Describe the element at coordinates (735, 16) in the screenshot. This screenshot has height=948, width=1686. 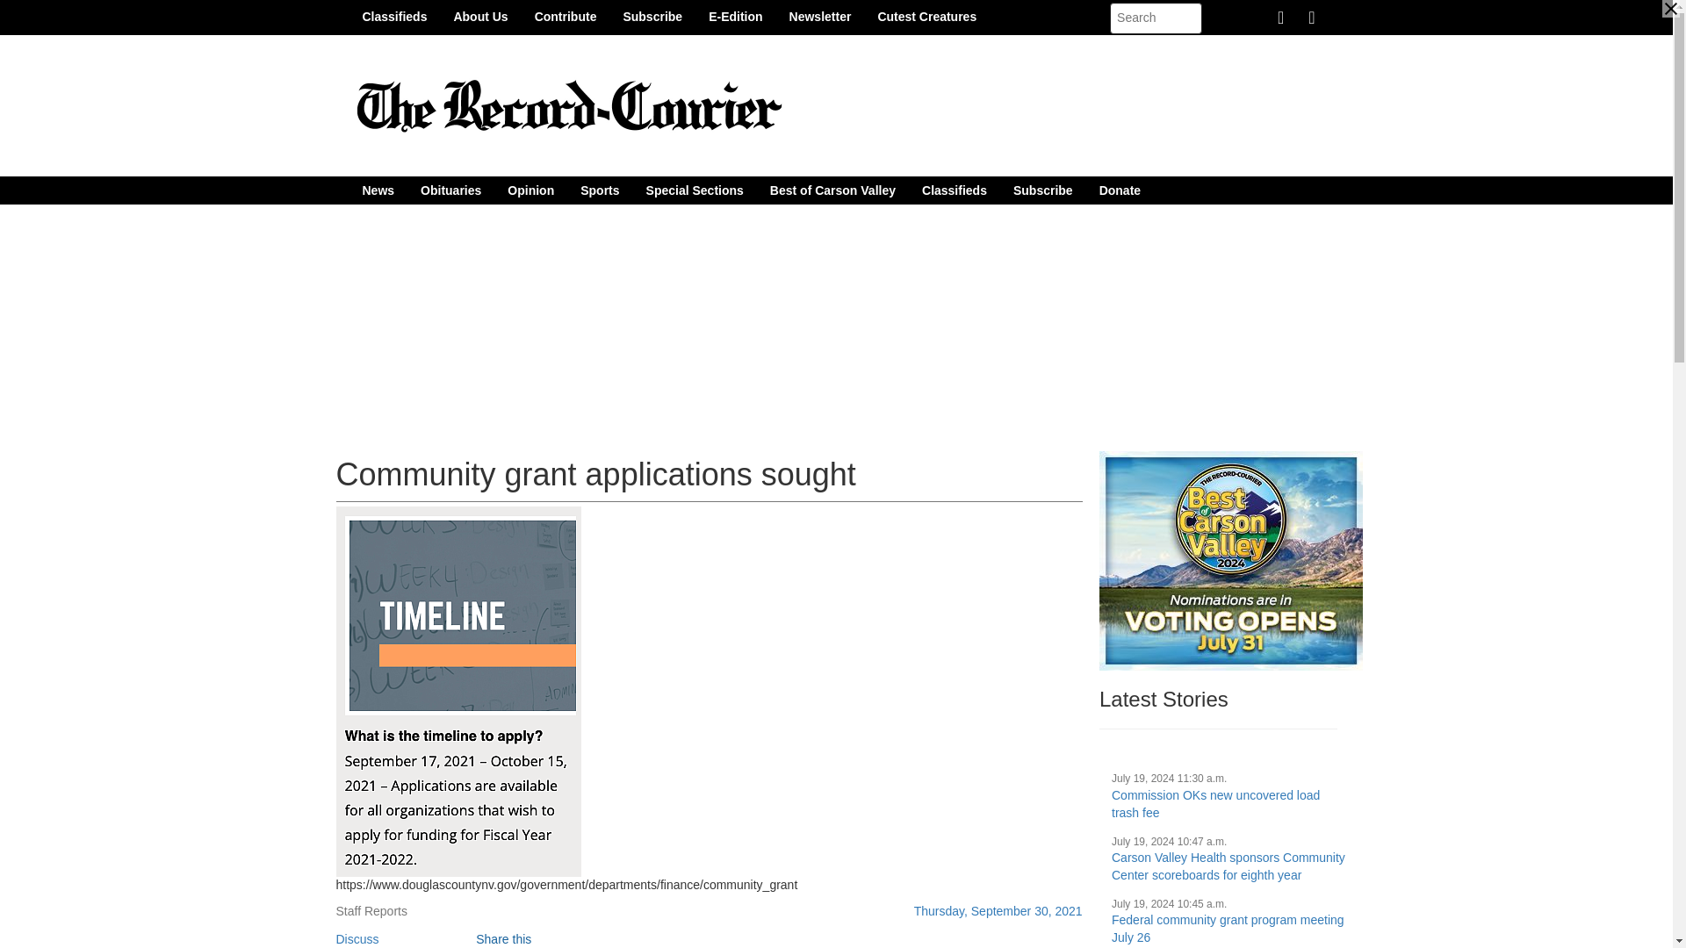
I see `E-Edition` at that location.